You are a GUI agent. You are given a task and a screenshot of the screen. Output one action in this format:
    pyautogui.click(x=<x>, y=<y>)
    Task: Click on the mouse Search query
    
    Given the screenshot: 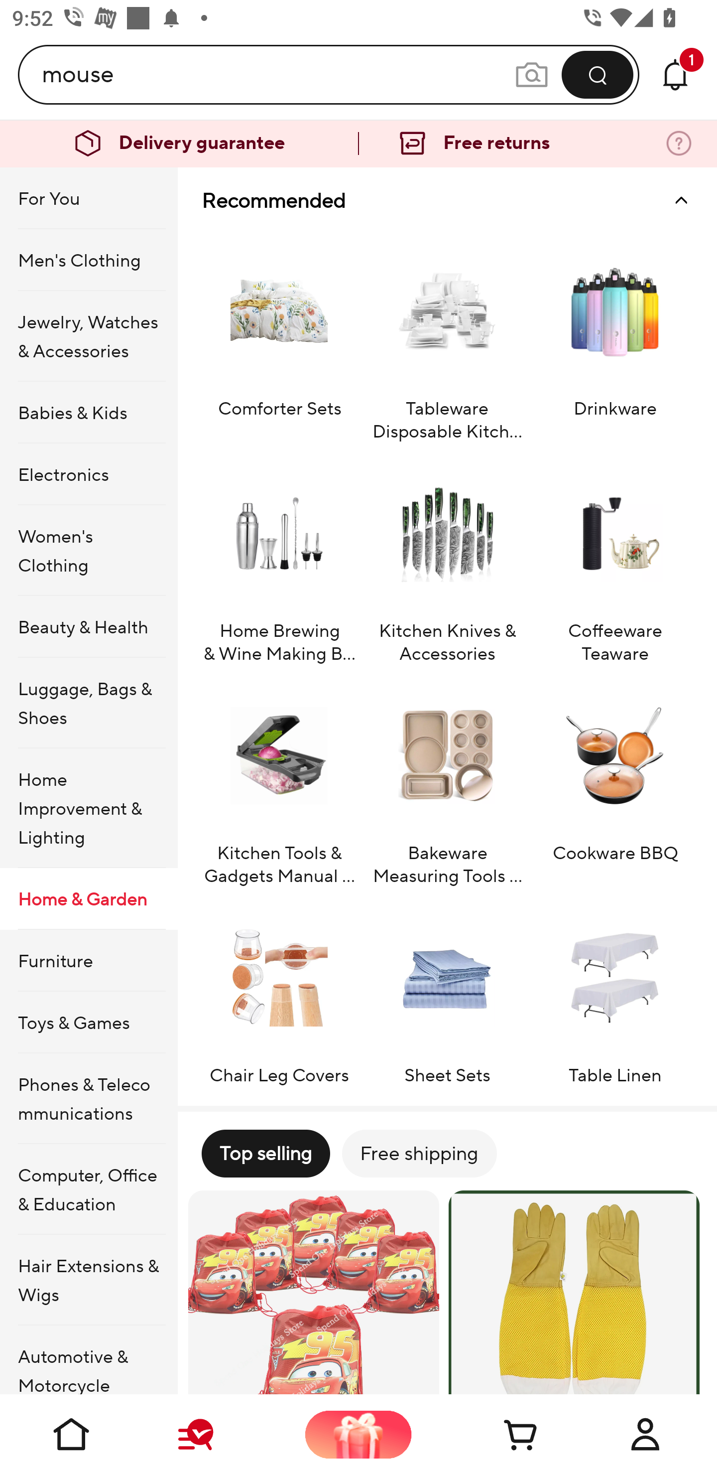 What is the action you would take?
    pyautogui.click(x=278, y=74)
    